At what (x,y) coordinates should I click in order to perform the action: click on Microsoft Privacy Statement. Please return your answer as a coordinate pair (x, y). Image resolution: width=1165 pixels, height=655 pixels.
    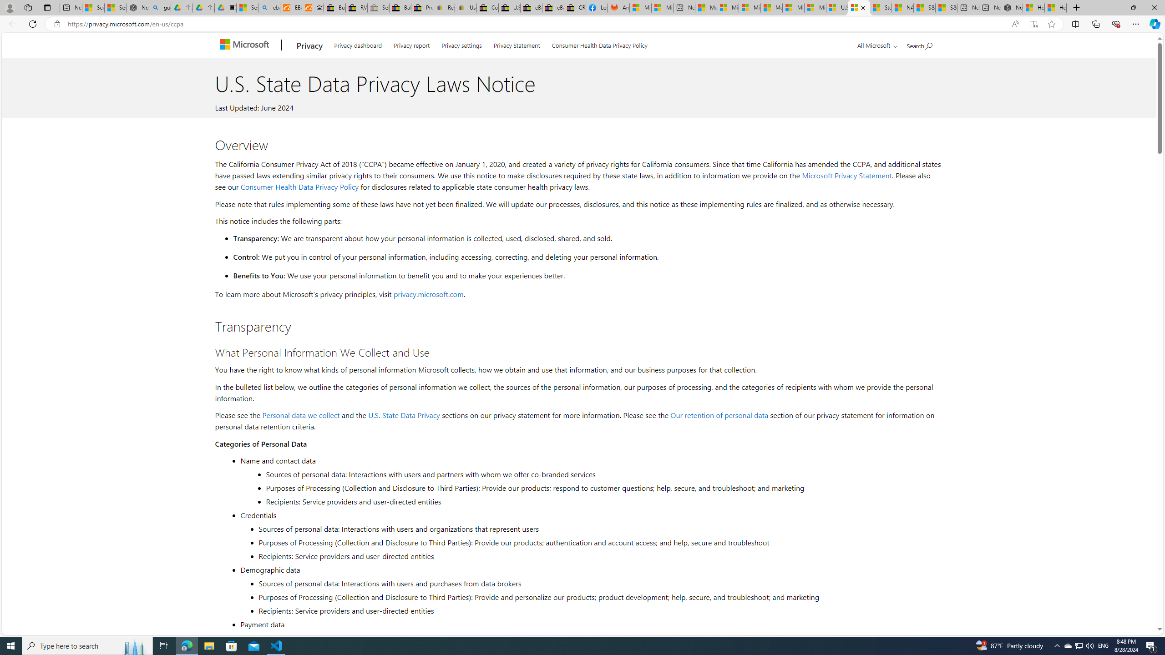
    Looking at the image, I should click on (846, 175).